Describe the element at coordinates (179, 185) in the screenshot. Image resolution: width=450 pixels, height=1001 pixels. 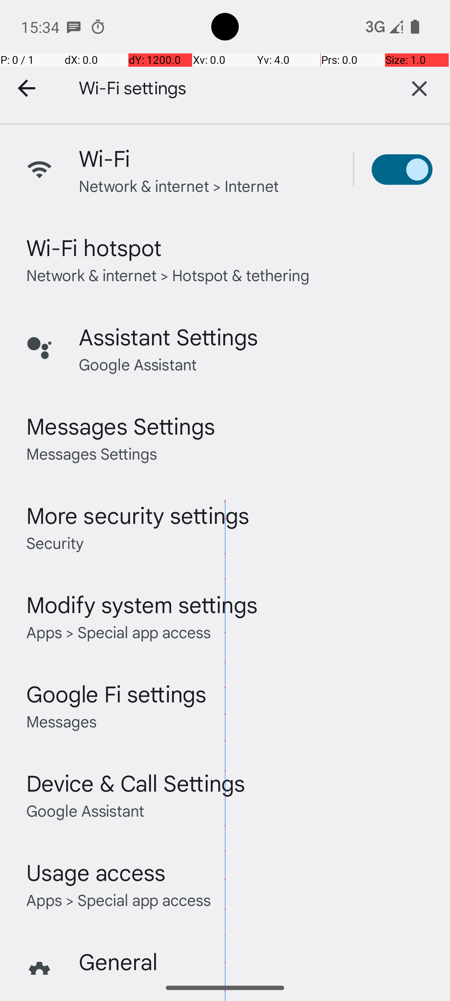
I see `Network & internet > Internet` at that location.